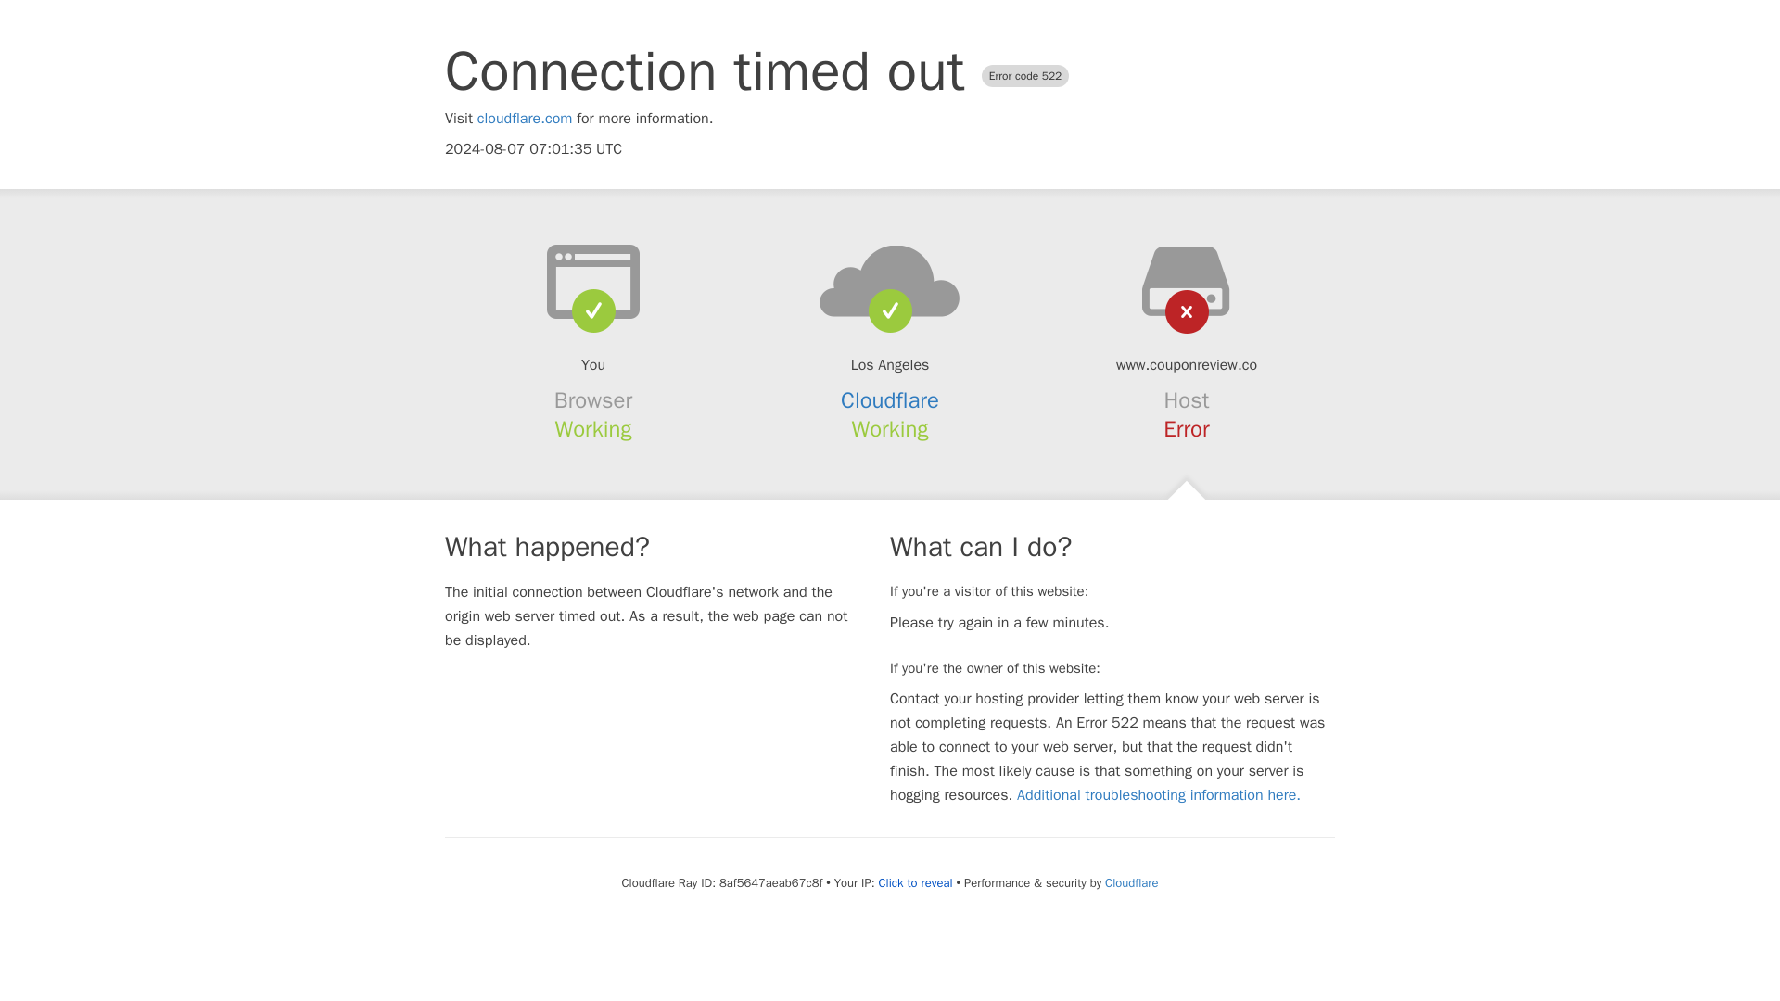 This screenshot has height=1001, width=1780. What do you see at coordinates (916, 882) in the screenshot?
I see `Click to reveal` at bounding box center [916, 882].